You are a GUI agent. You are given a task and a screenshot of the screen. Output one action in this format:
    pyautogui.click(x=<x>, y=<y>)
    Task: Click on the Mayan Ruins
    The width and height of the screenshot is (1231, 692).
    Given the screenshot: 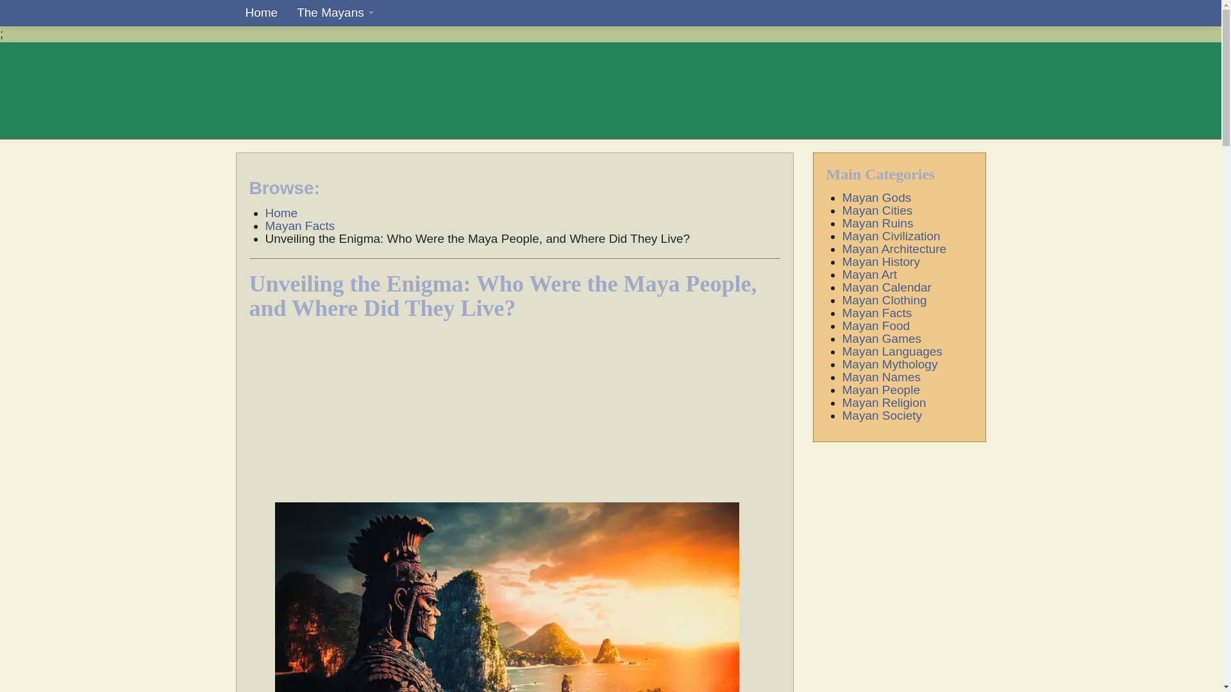 What is the action you would take?
    pyautogui.click(x=877, y=223)
    